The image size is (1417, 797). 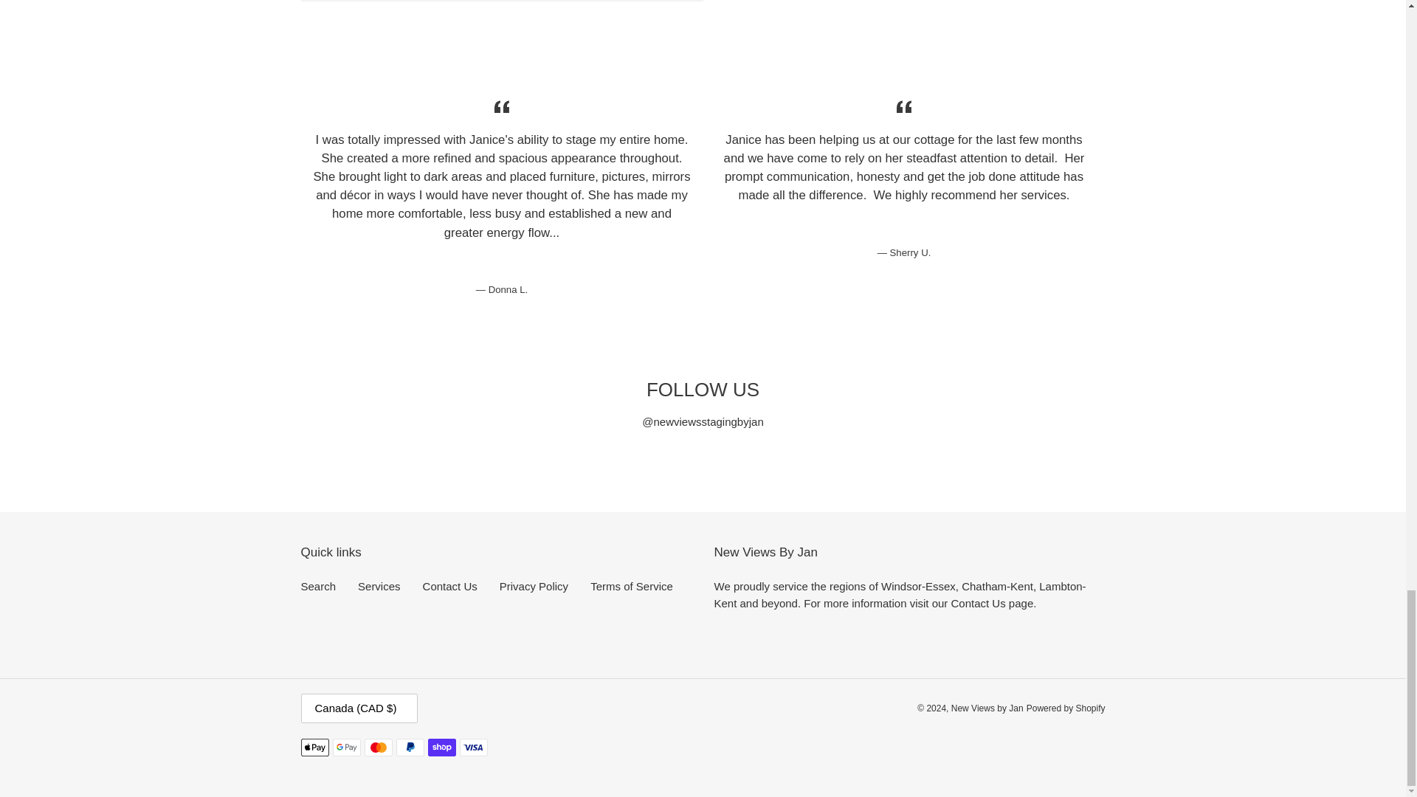 I want to click on Contact Us, so click(x=450, y=586).